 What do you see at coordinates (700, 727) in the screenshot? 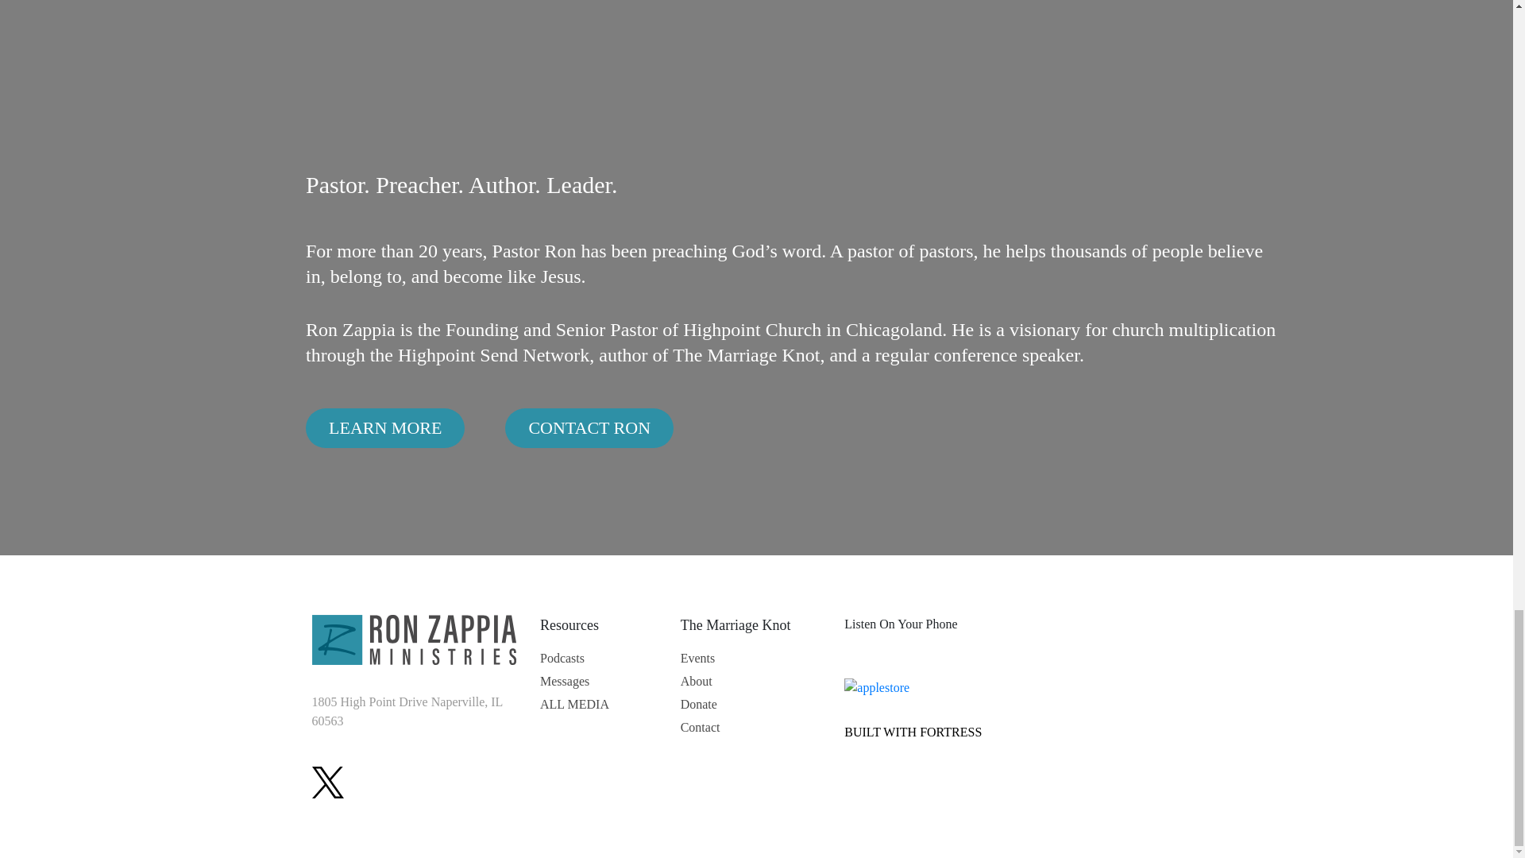
I see `Contact` at bounding box center [700, 727].